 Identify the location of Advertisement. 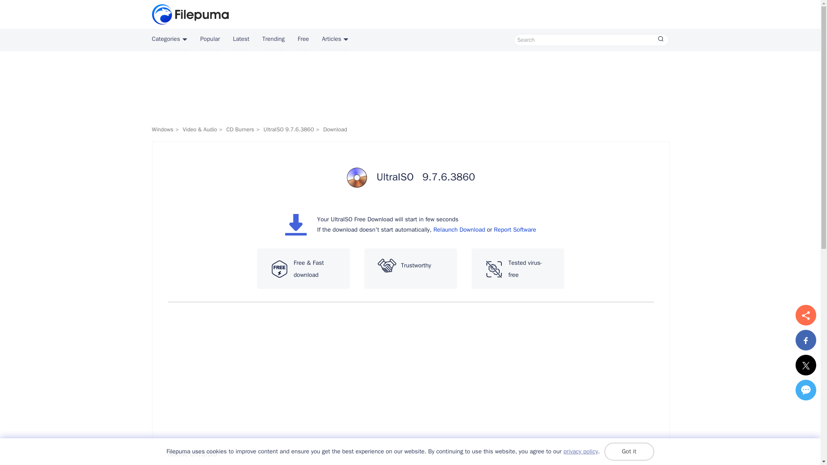
(410, 90).